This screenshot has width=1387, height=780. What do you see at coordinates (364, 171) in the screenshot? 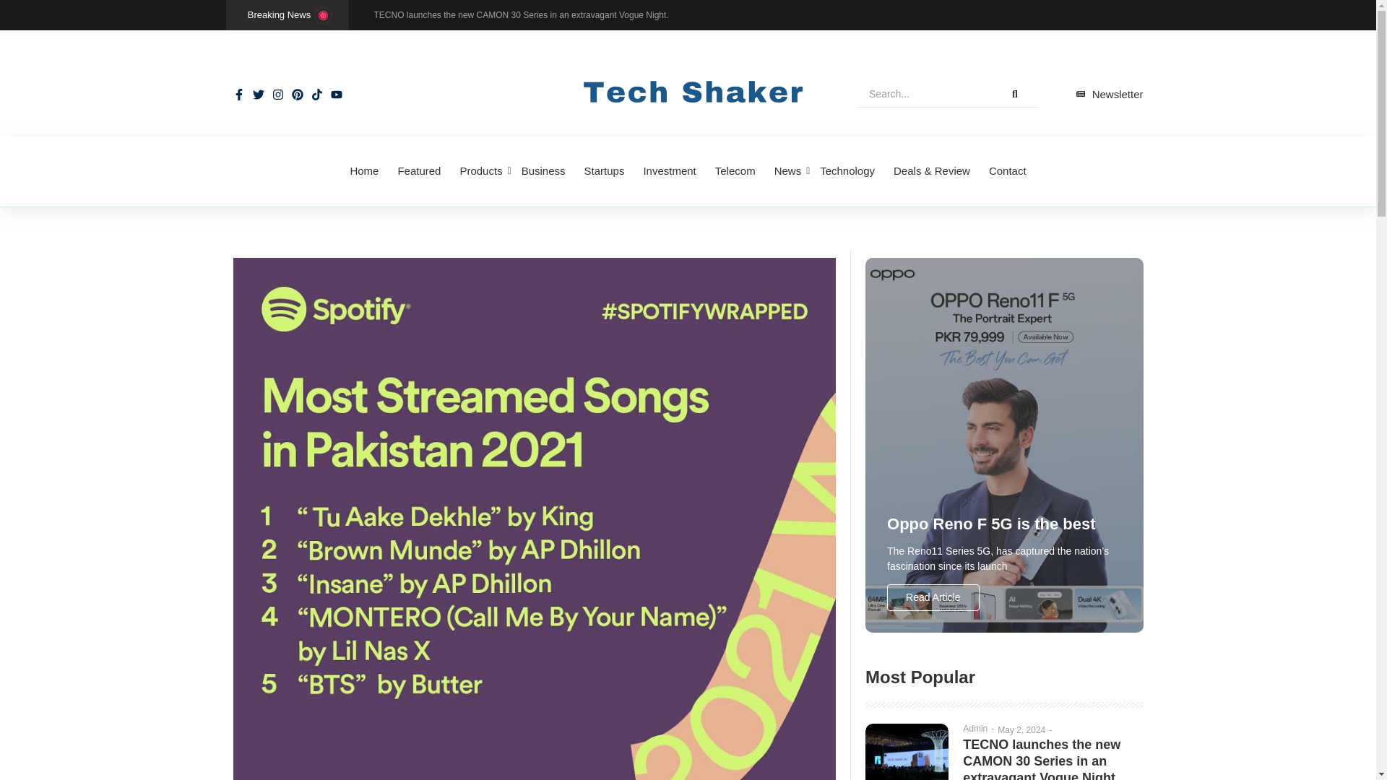
I see `Home` at bounding box center [364, 171].